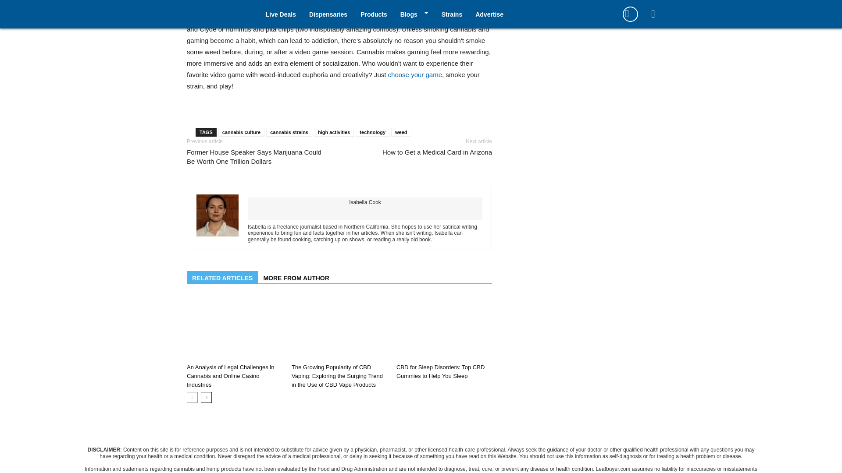 This screenshot has width=842, height=473. I want to click on CBD for Sleep Disorders: Top CBD Gummies to Help You Sleep, so click(440, 371).